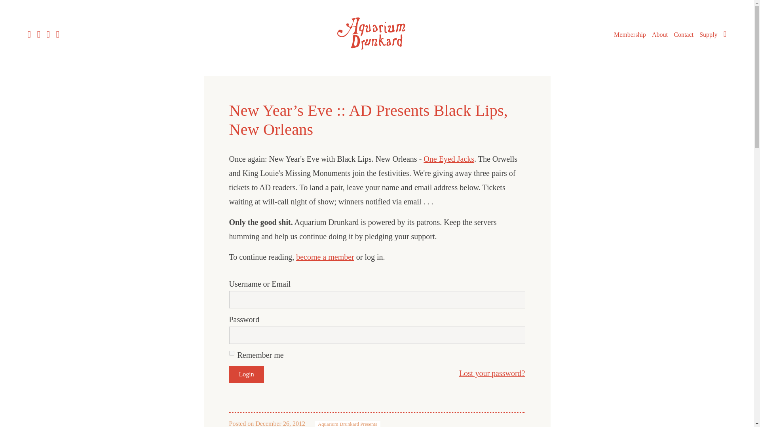 This screenshot has width=760, height=427. What do you see at coordinates (449, 159) in the screenshot?
I see `One Eyed Jacks` at bounding box center [449, 159].